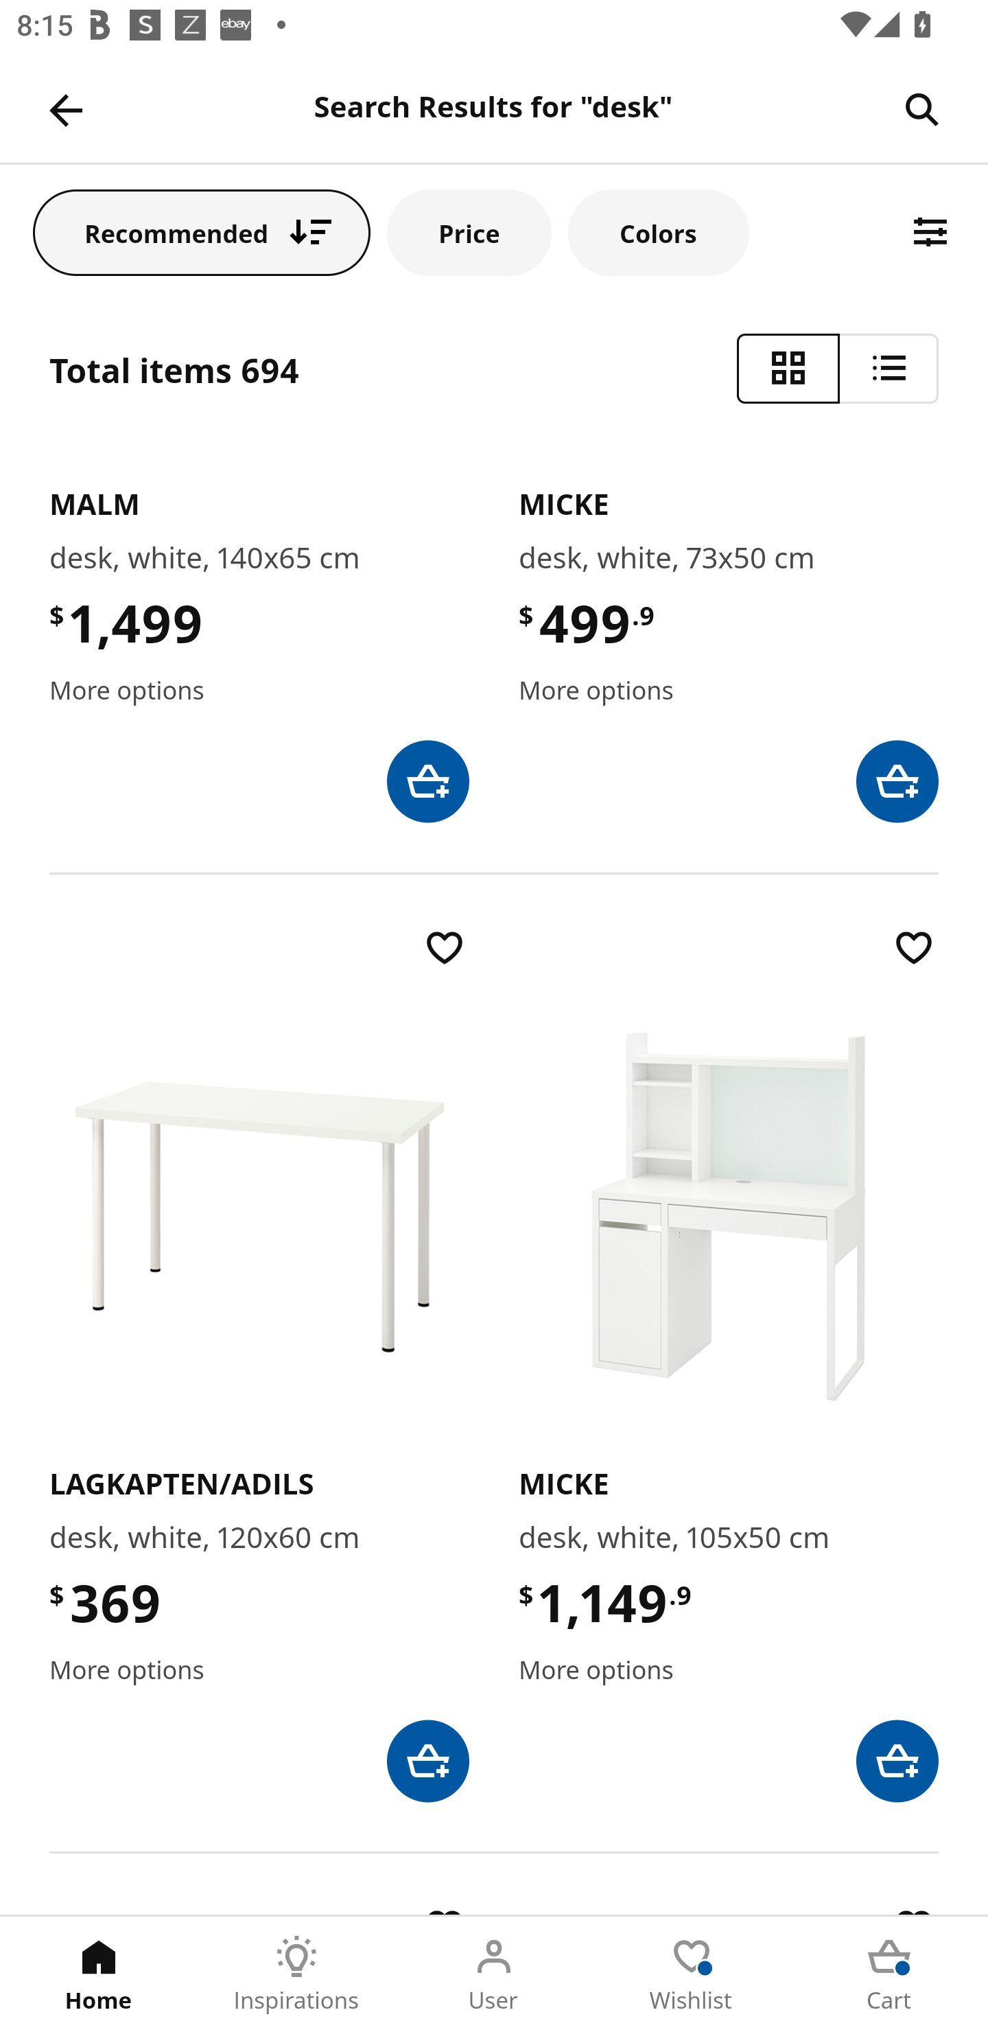 The width and height of the screenshot is (988, 2032). What do you see at coordinates (494, 1974) in the screenshot?
I see `User
Tab 3 of 5` at bounding box center [494, 1974].